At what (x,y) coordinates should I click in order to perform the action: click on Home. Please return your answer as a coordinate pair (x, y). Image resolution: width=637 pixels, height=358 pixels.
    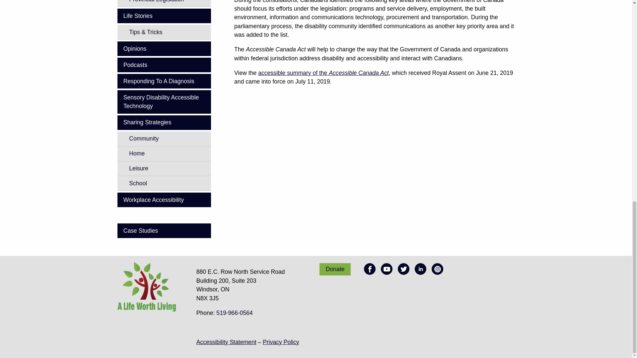
    Looking at the image, I should click on (167, 154).